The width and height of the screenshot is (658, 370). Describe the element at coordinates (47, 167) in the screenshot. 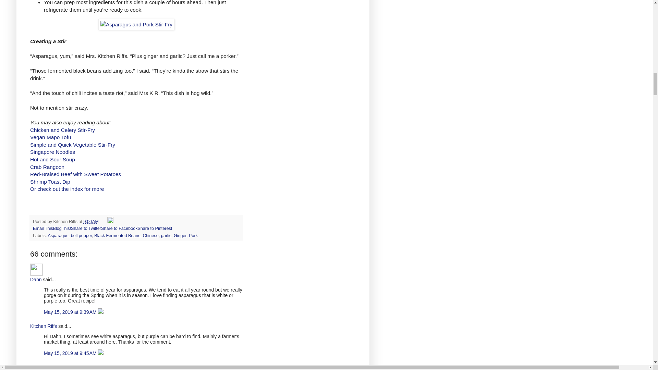

I see `Crab Rangoon` at that location.